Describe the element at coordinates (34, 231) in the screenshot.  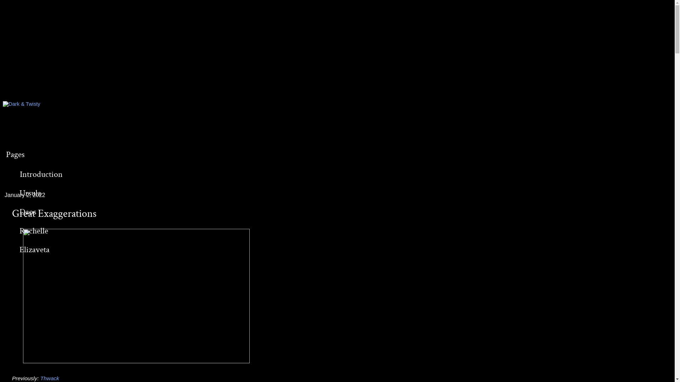
I see `Rochelle` at that location.